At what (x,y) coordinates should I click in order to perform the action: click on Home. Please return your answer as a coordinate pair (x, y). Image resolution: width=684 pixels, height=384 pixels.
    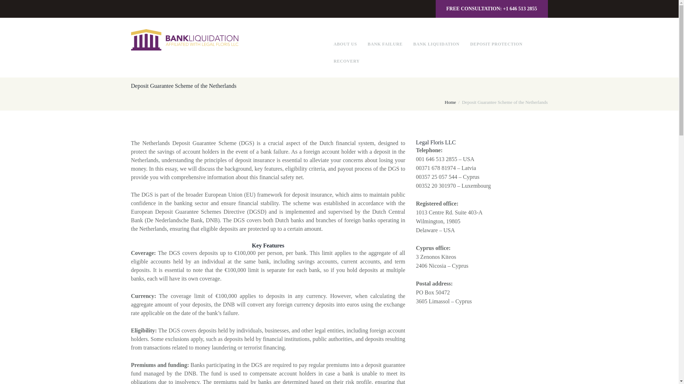
    Looking at the image, I should click on (450, 102).